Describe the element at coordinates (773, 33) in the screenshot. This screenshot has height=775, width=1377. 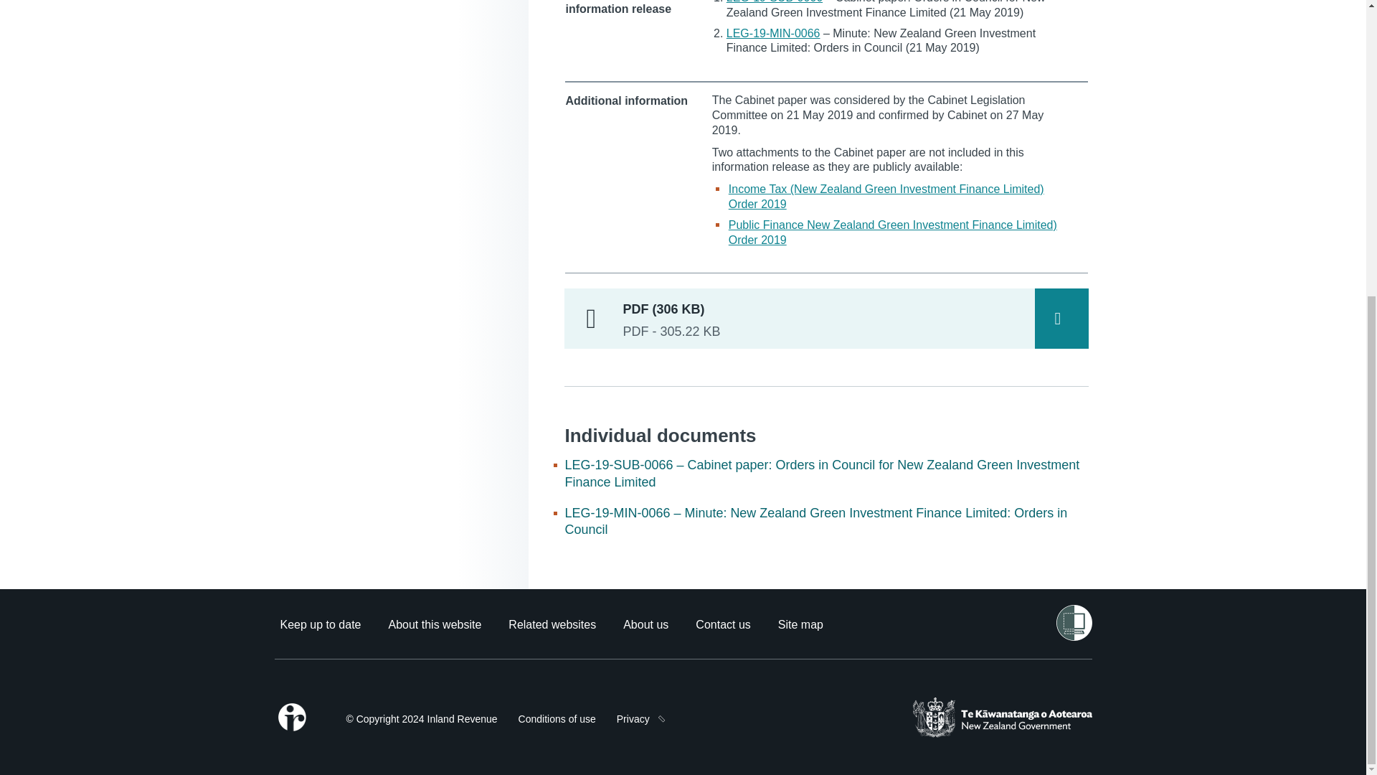
I see `LEG-19-MIN-0066` at that location.